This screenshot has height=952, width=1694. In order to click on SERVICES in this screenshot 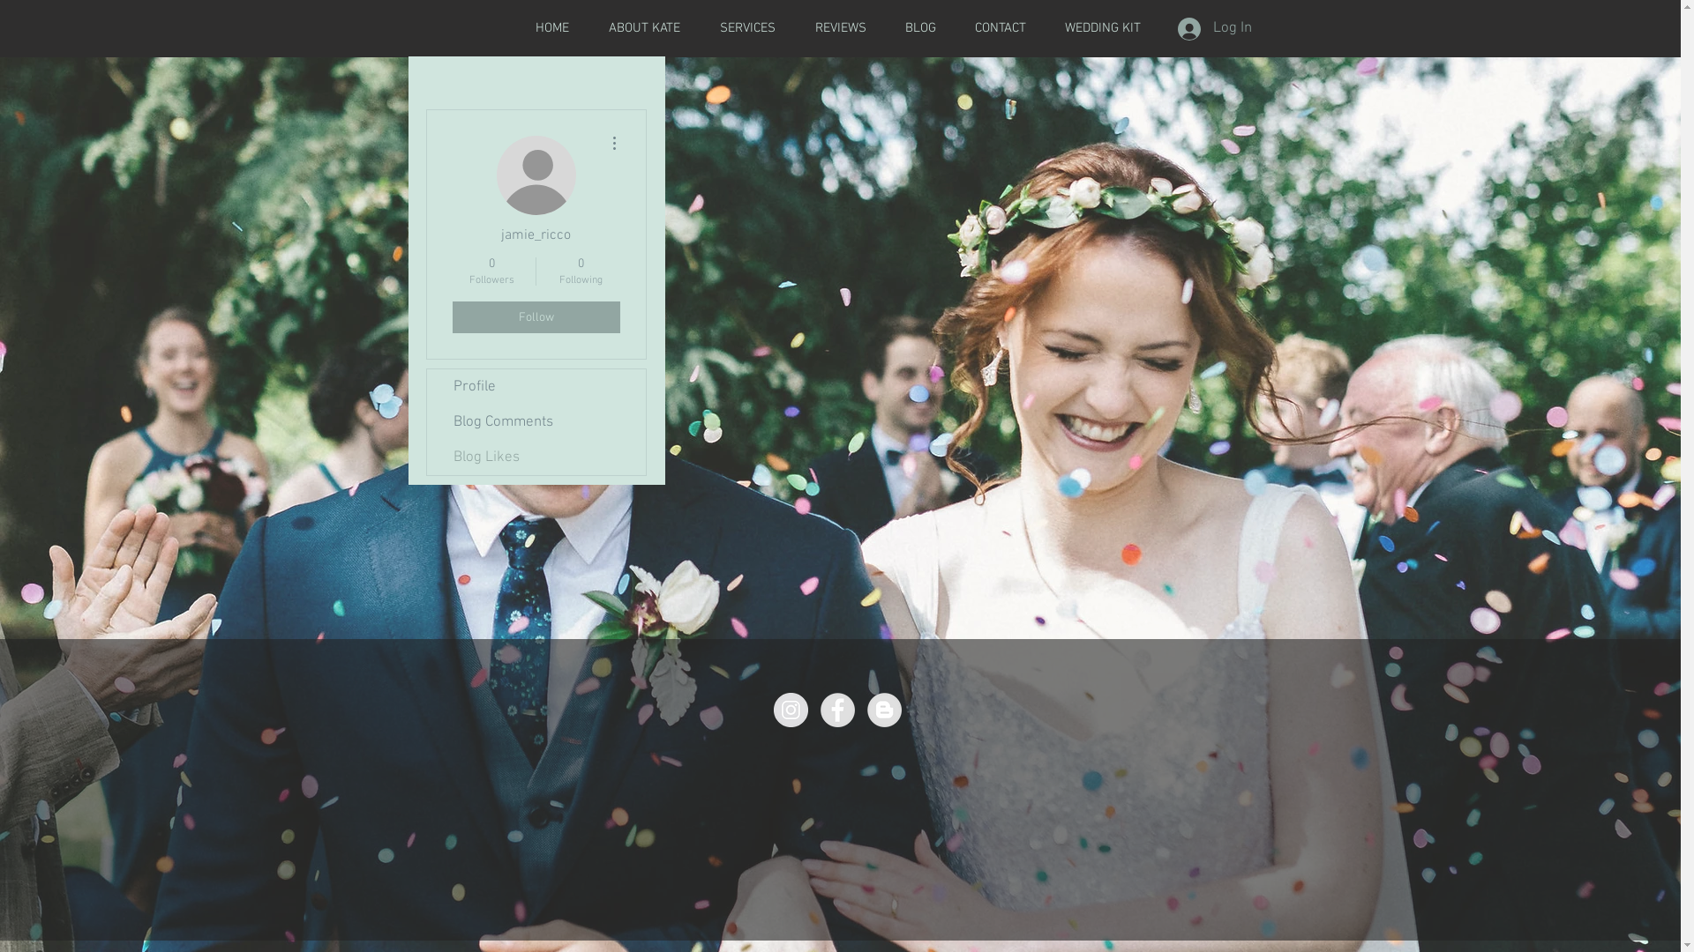, I will do `click(748, 28)`.